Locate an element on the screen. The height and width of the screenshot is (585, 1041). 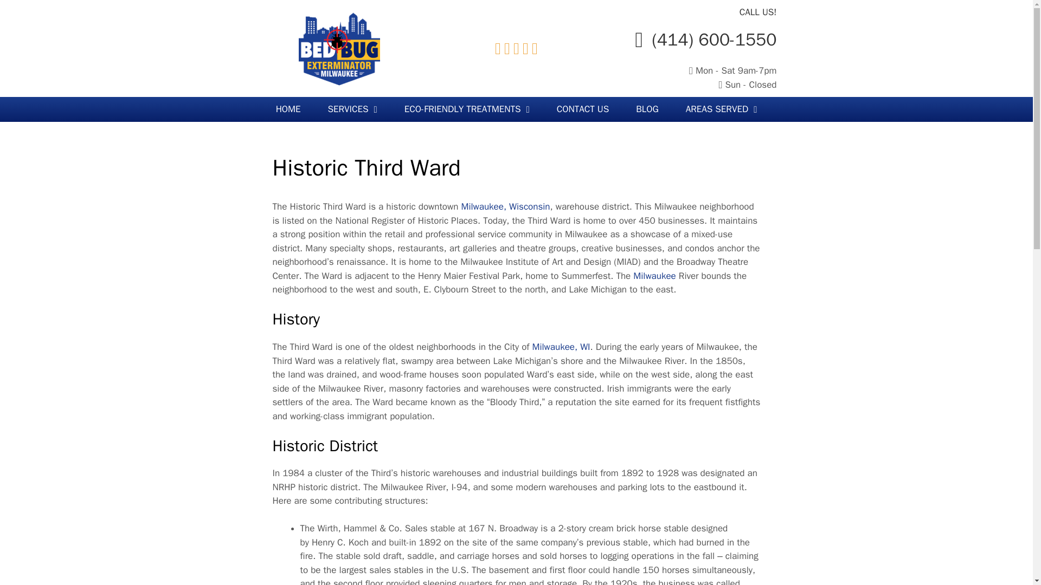
AREAS SERVED is located at coordinates (722, 109).